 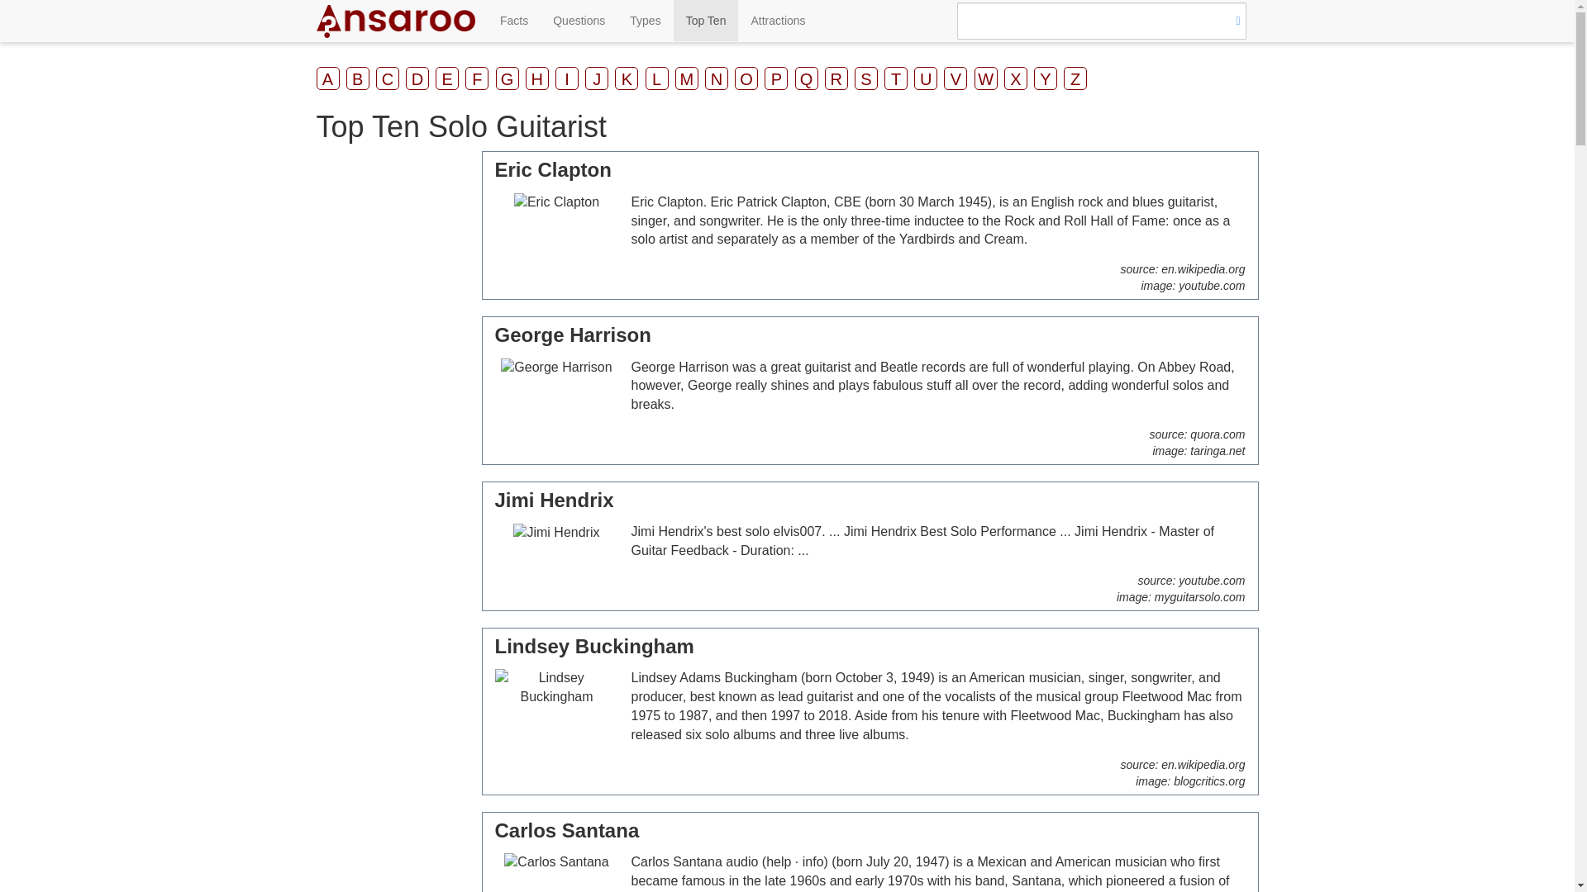 I want to click on en.wikipedia.org, so click(x=1203, y=268).